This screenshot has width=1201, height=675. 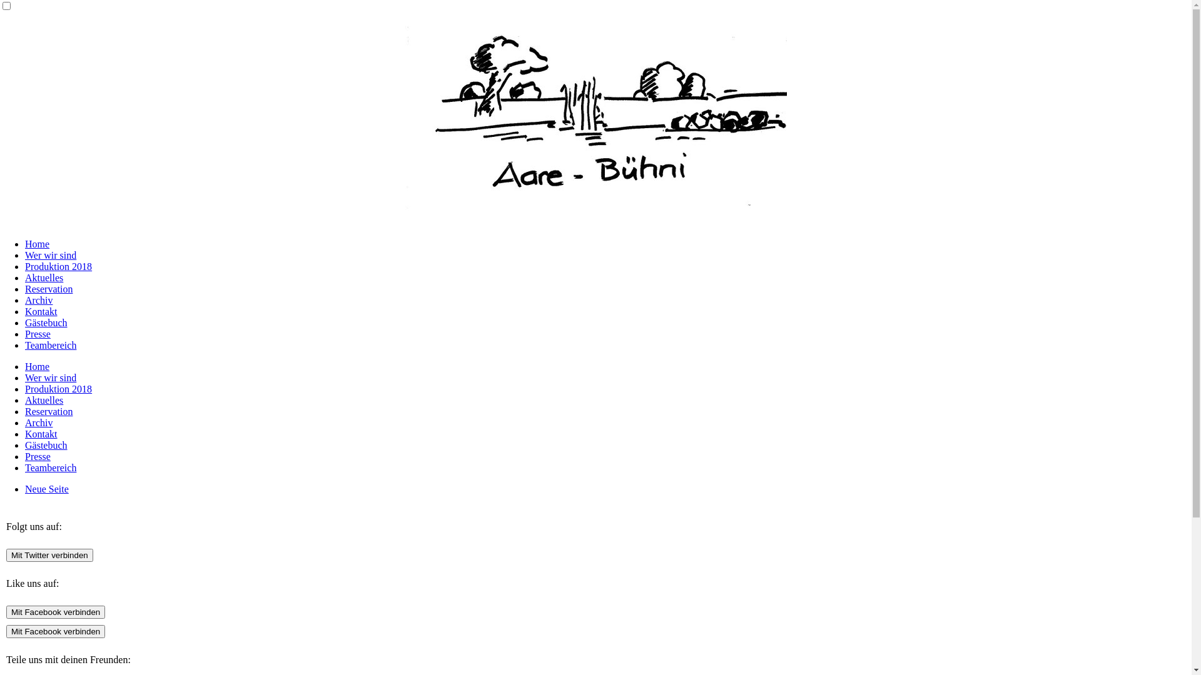 What do you see at coordinates (50, 555) in the screenshot?
I see `Mit Twitter verbinden` at bounding box center [50, 555].